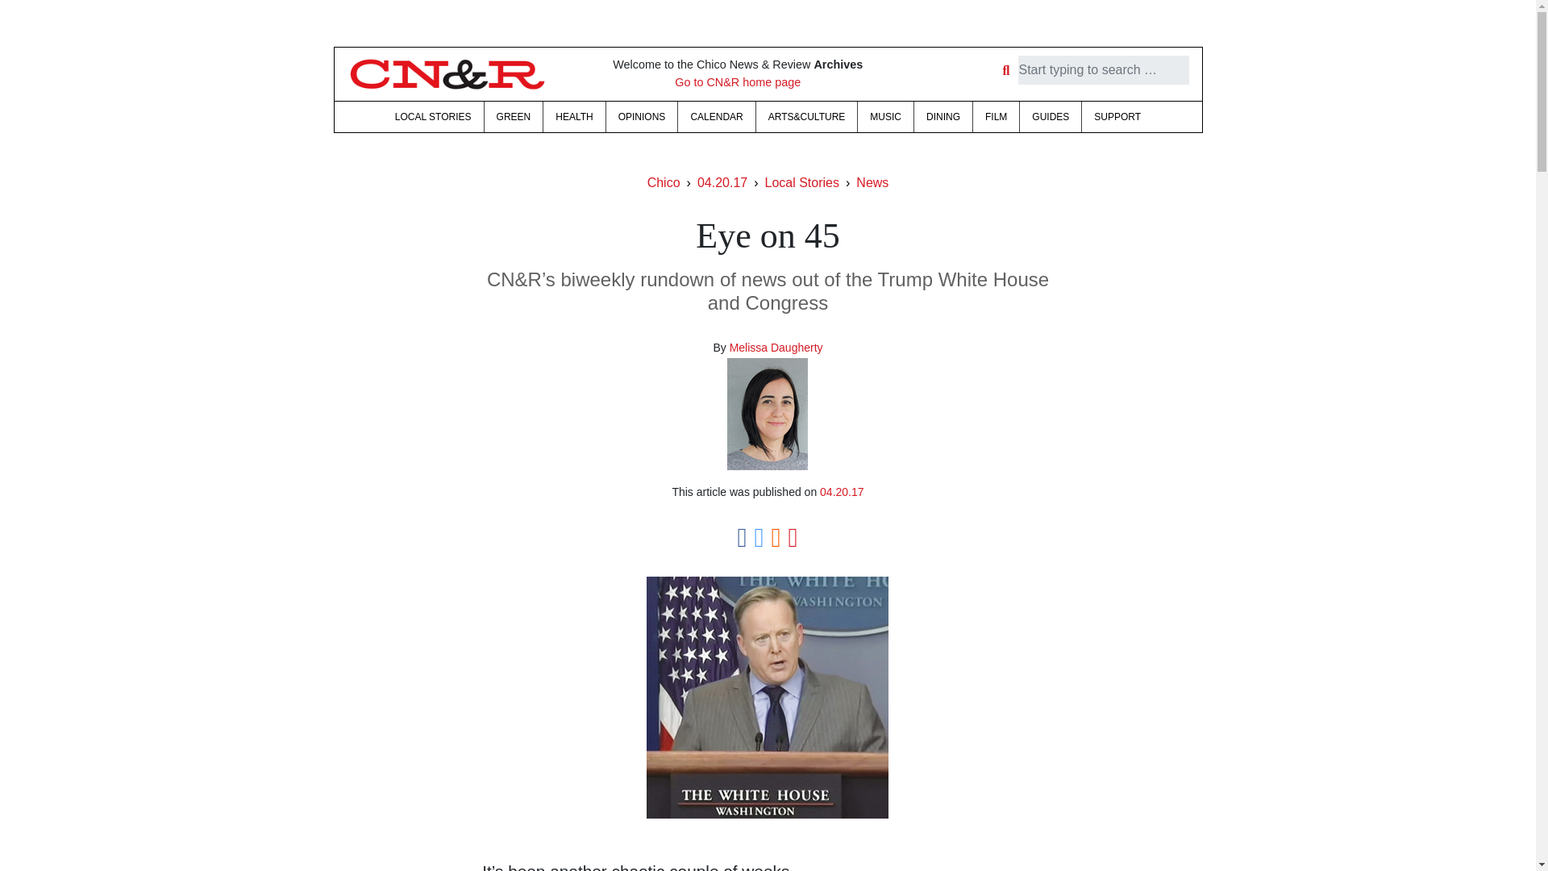  Describe the element at coordinates (776, 347) in the screenshot. I see `Melissa Daugherty` at that location.